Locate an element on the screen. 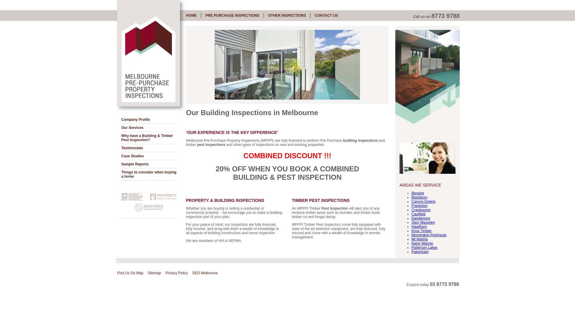  Sample Reports is located at coordinates (149, 164).